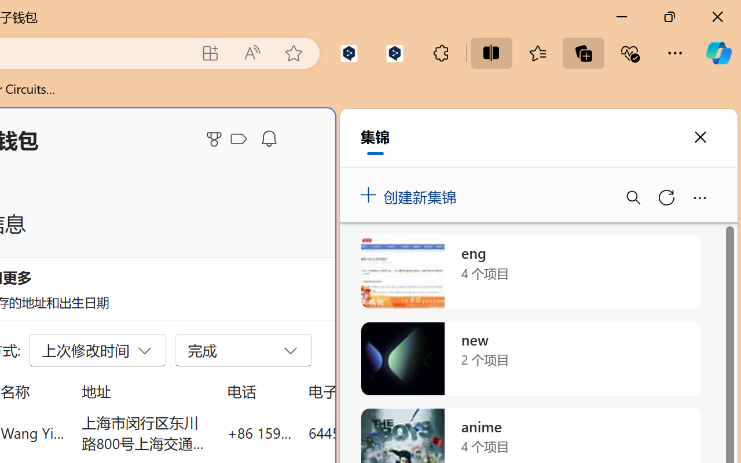 The height and width of the screenshot is (463, 741). I want to click on Class: ___1lmltc5 f1agt3bx f12qytpq, so click(239, 139).